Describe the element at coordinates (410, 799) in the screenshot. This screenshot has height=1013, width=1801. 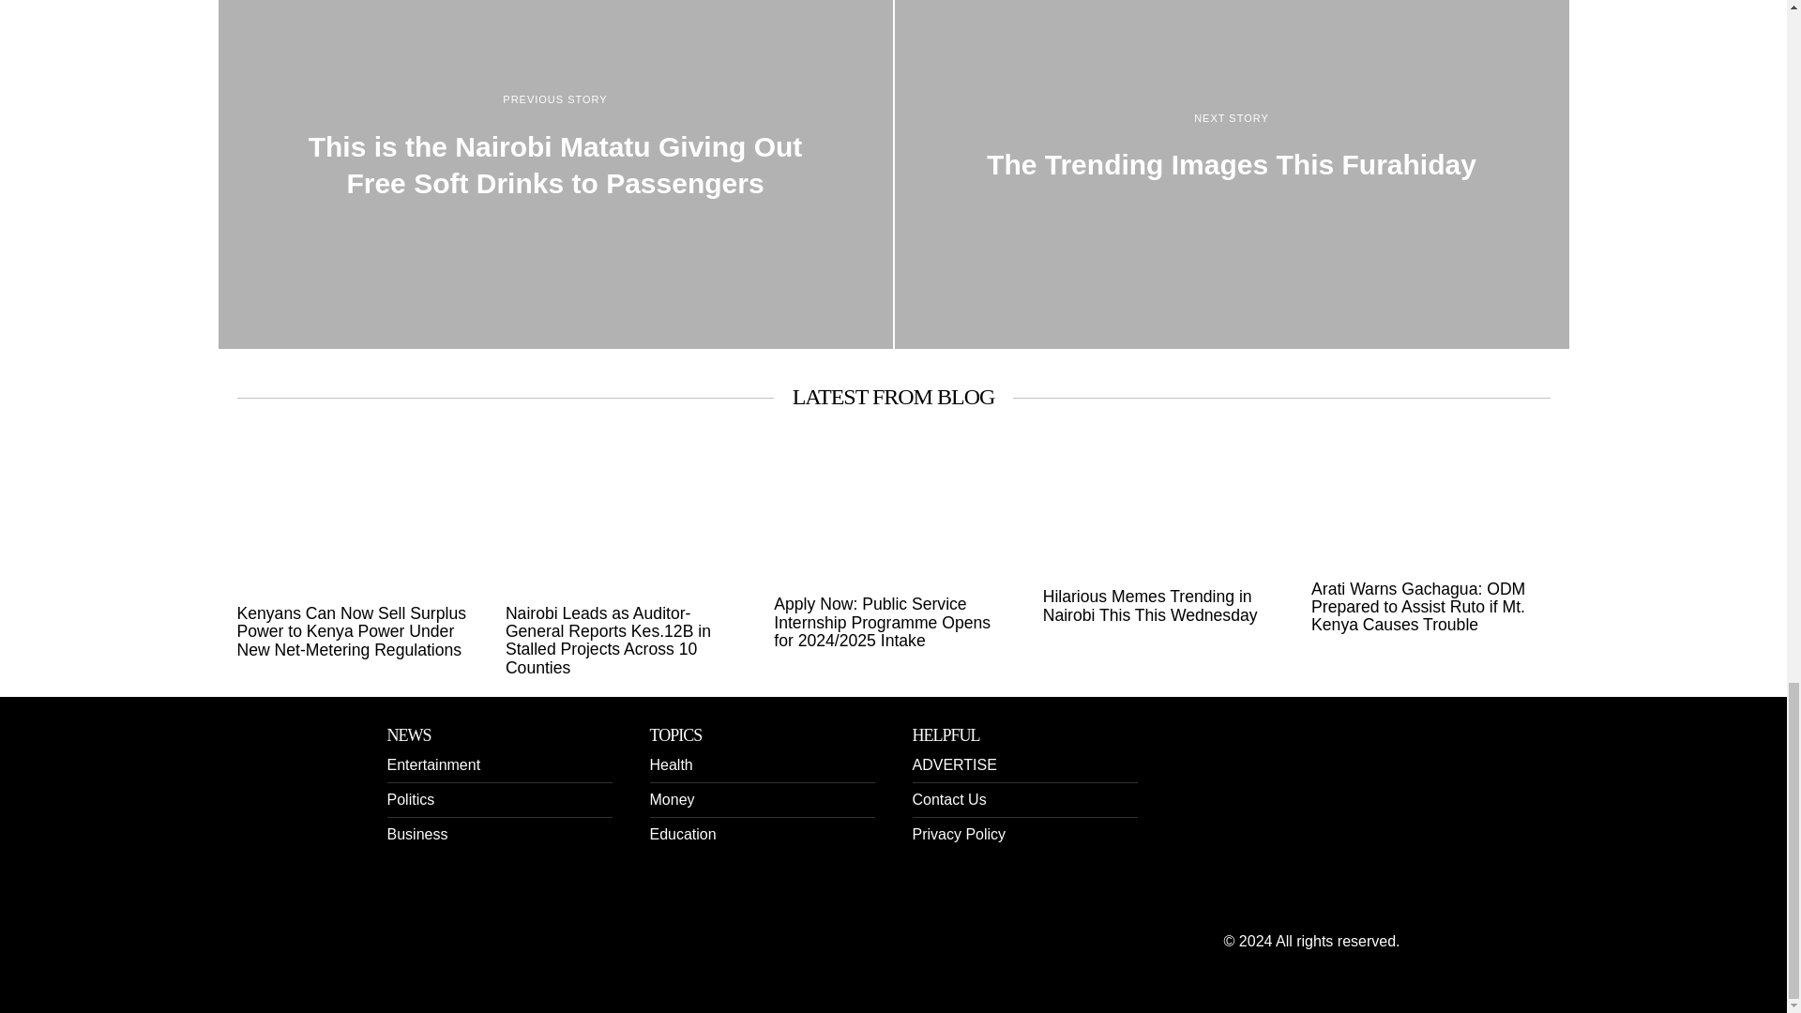
I see `Politics` at that location.